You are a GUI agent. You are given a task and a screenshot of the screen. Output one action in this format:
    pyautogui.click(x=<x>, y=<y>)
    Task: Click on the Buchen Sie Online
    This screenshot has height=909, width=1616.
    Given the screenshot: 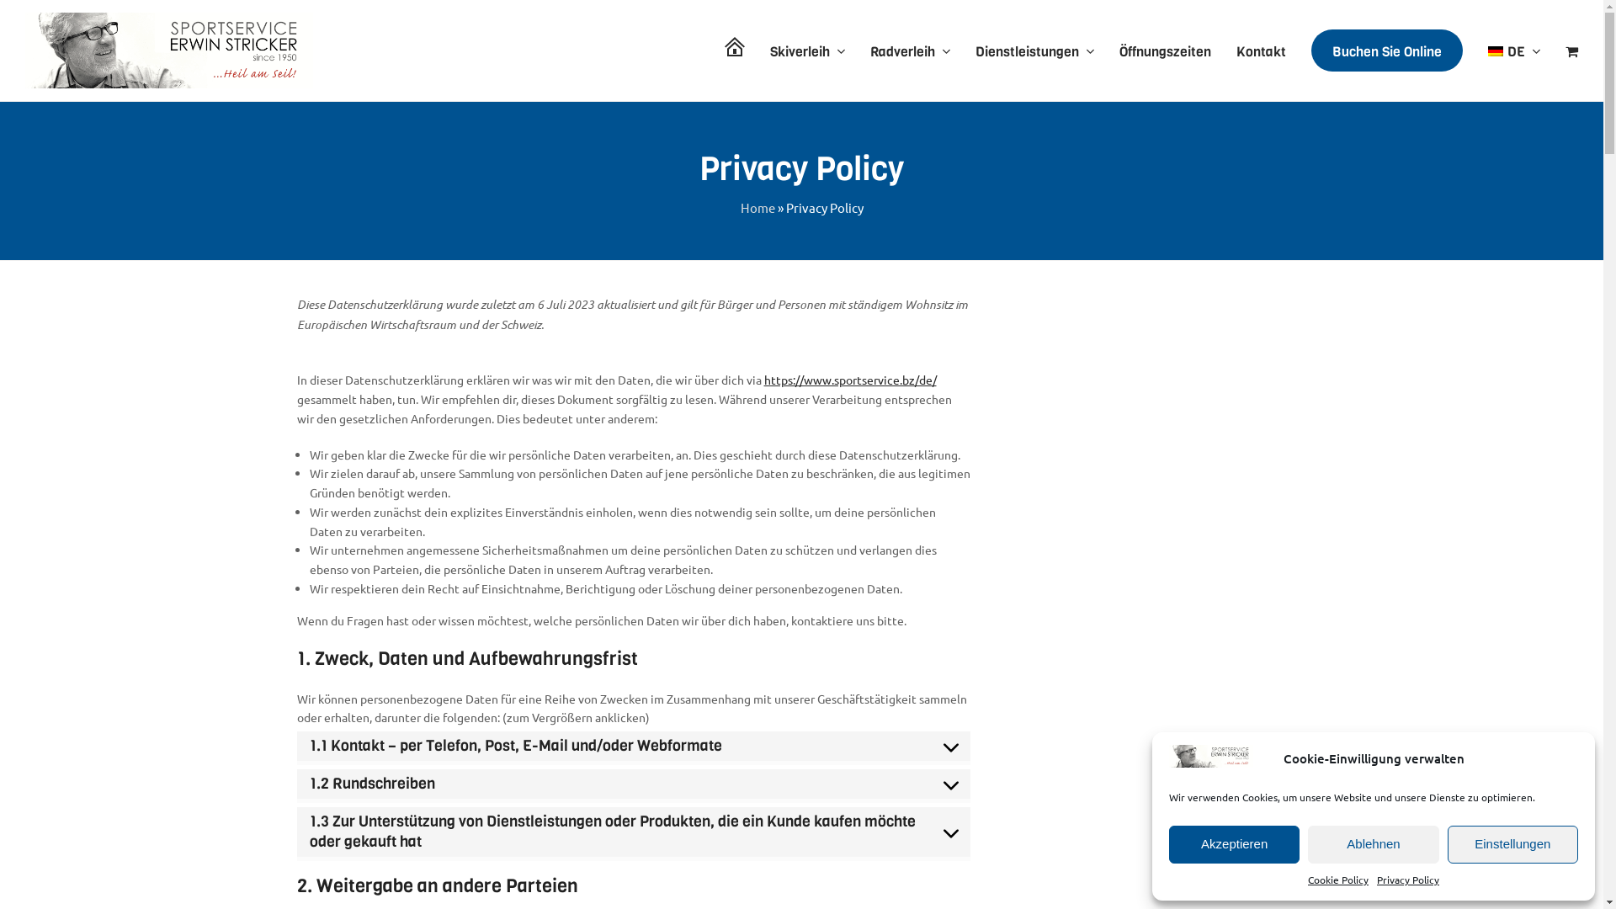 What is the action you would take?
    pyautogui.click(x=1387, y=50)
    